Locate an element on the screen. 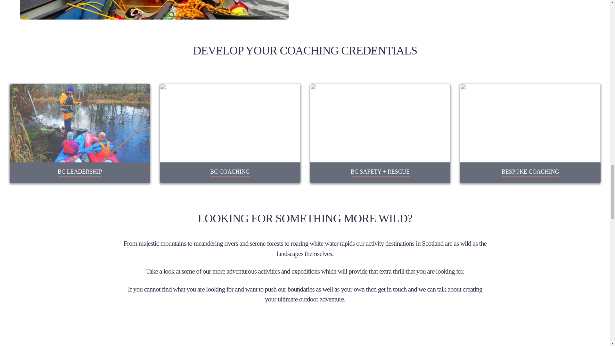  Leadership is located at coordinates (80, 123).